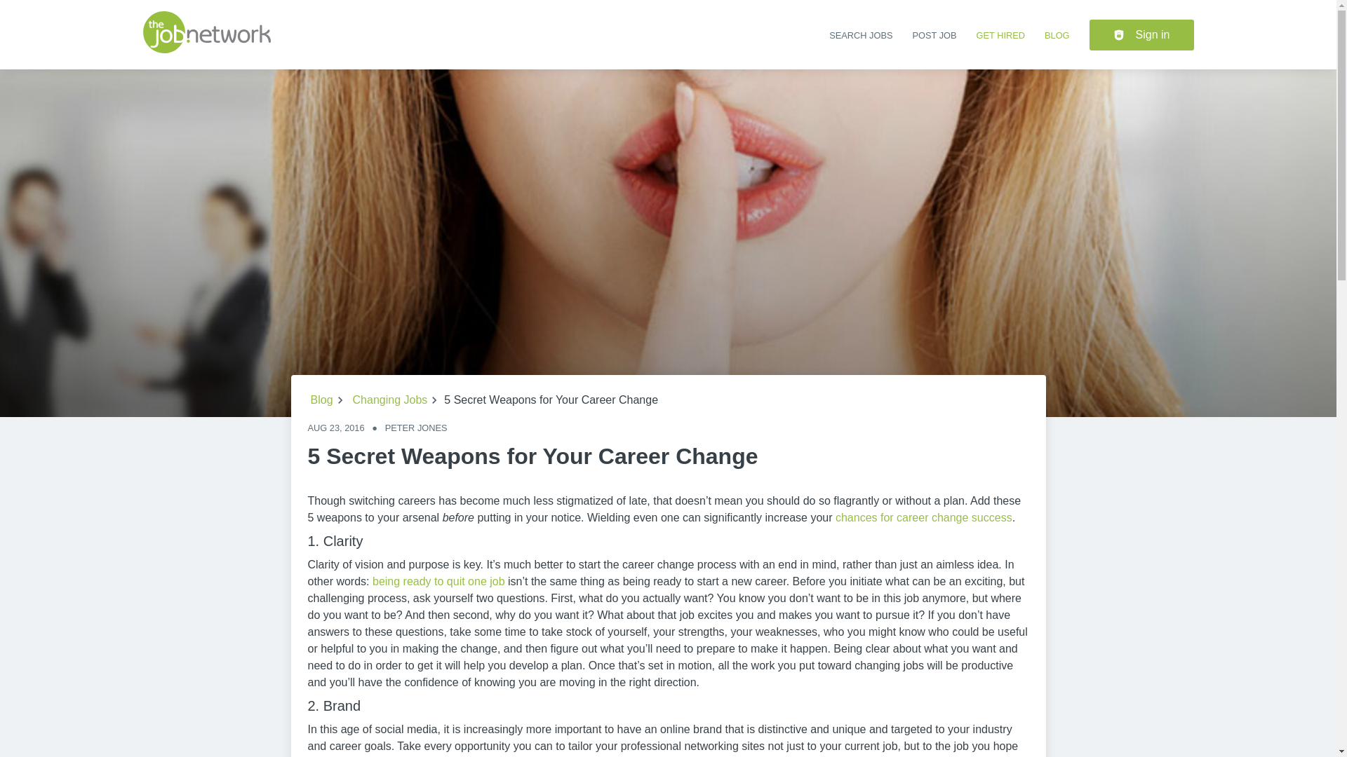 The height and width of the screenshot is (757, 1347). Describe the element at coordinates (934, 35) in the screenshot. I see `POST JOB` at that location.